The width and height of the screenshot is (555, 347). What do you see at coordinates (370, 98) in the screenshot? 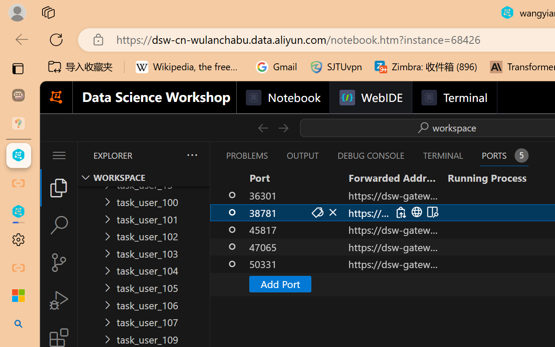
I see `WebIDE` at bounding box center [370, 98].